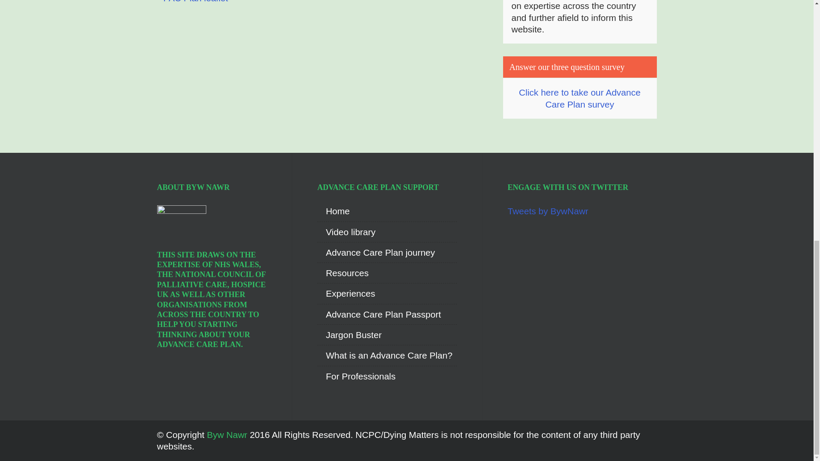 The image size is (820, 461). I want to click on Advance Care Plan Passport, so click(379, 314).